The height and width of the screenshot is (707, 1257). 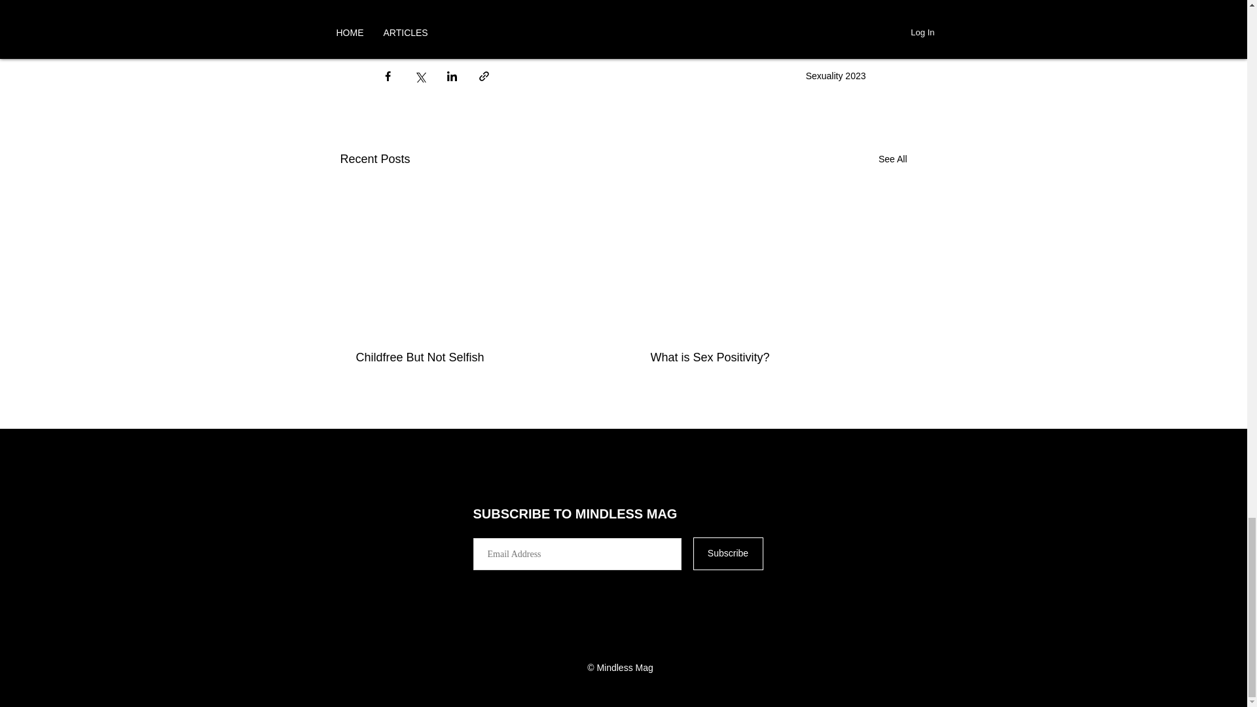 What do you see at coordinates (407, 5) in the screenshot?
I see `sexuality` at bounding box center [407, 5].